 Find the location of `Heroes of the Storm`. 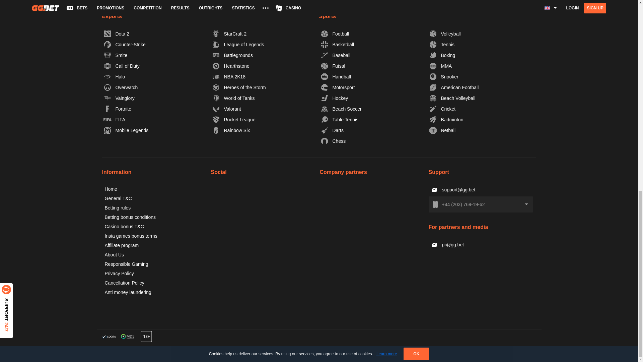

Heroes of the Storm is located at coordinates (239, 87).